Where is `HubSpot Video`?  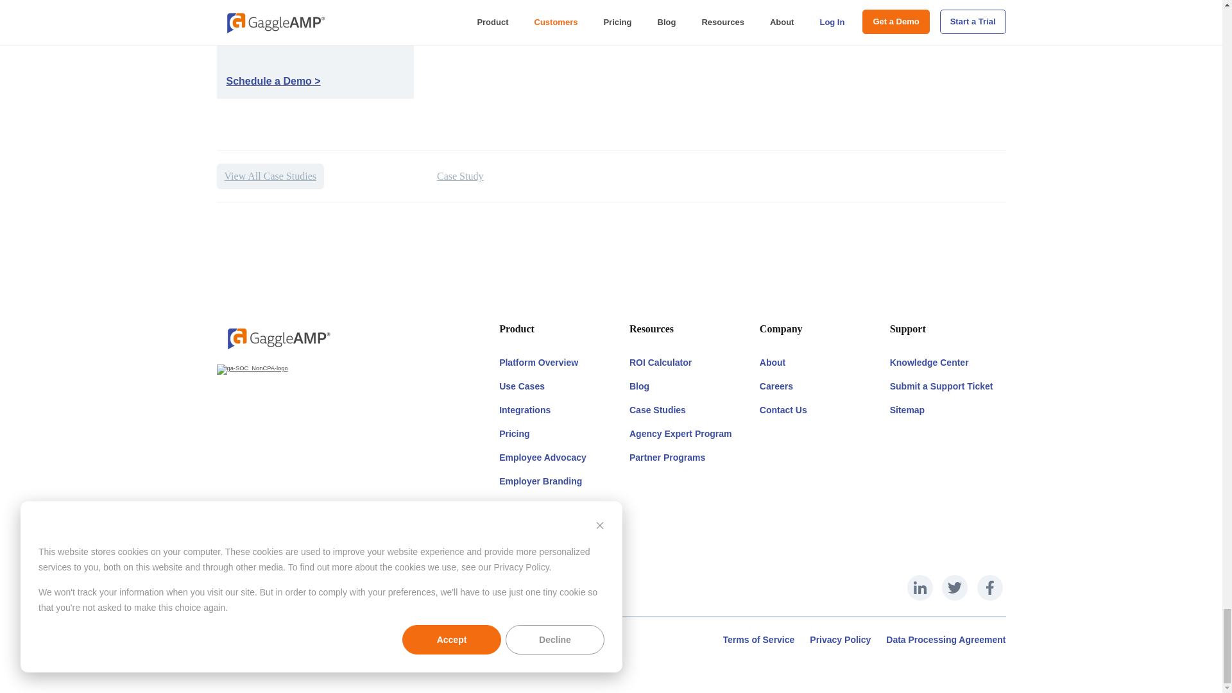 HubSpot Video is located at coordinates (723, 29).